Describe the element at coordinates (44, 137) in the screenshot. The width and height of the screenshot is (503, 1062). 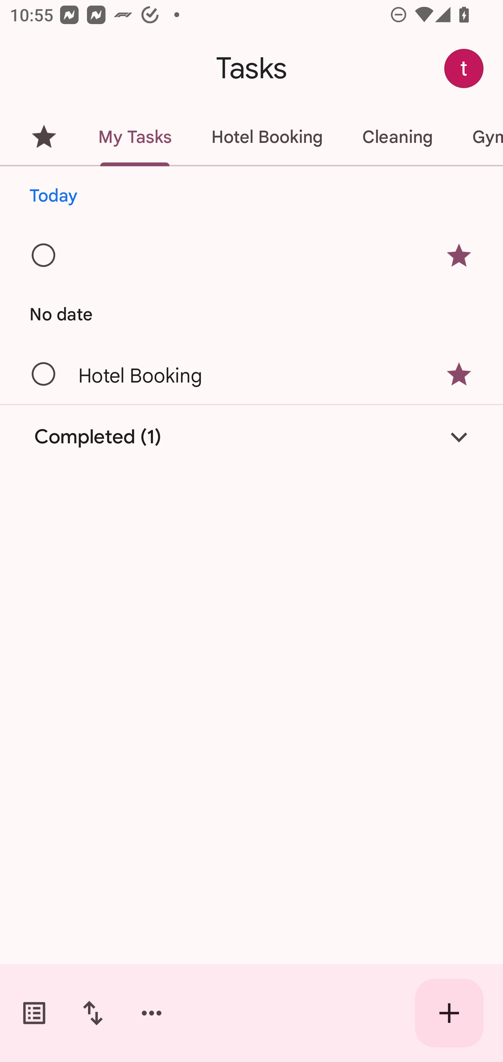
I see `Starred` at that location.